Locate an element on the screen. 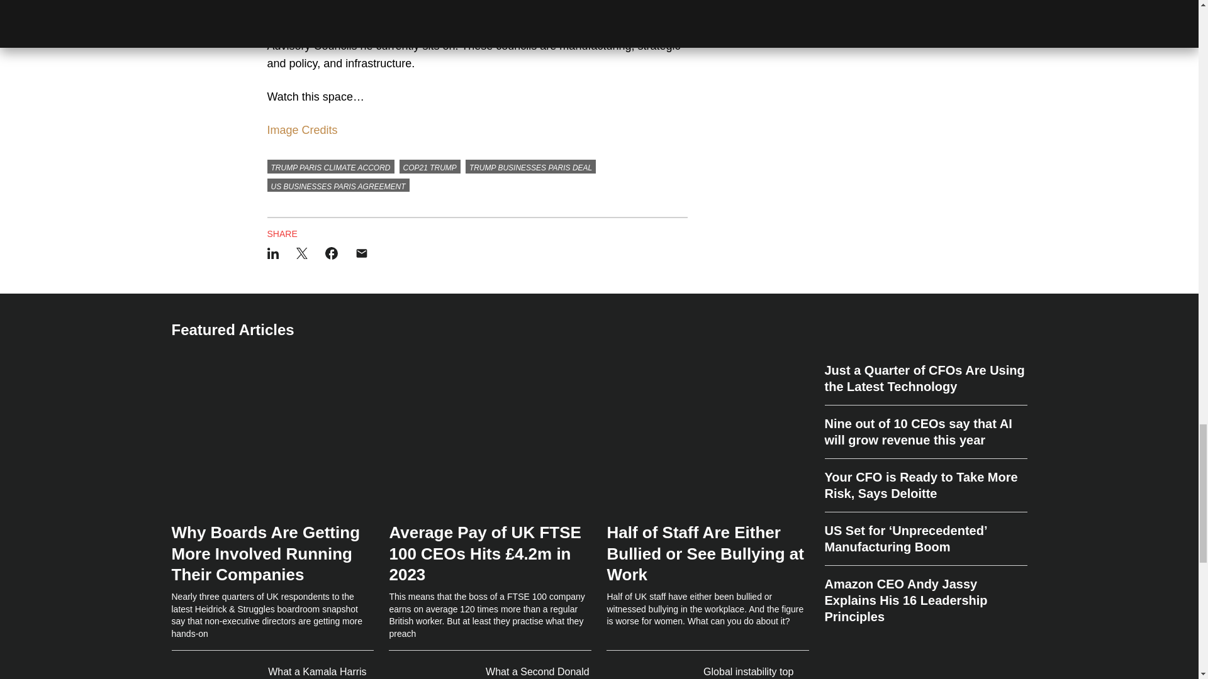 This screenshot has height=679, width=1208. Nine out of 10 CEOs say that AI will grow revenue this year is located at coordinates (925, 432).